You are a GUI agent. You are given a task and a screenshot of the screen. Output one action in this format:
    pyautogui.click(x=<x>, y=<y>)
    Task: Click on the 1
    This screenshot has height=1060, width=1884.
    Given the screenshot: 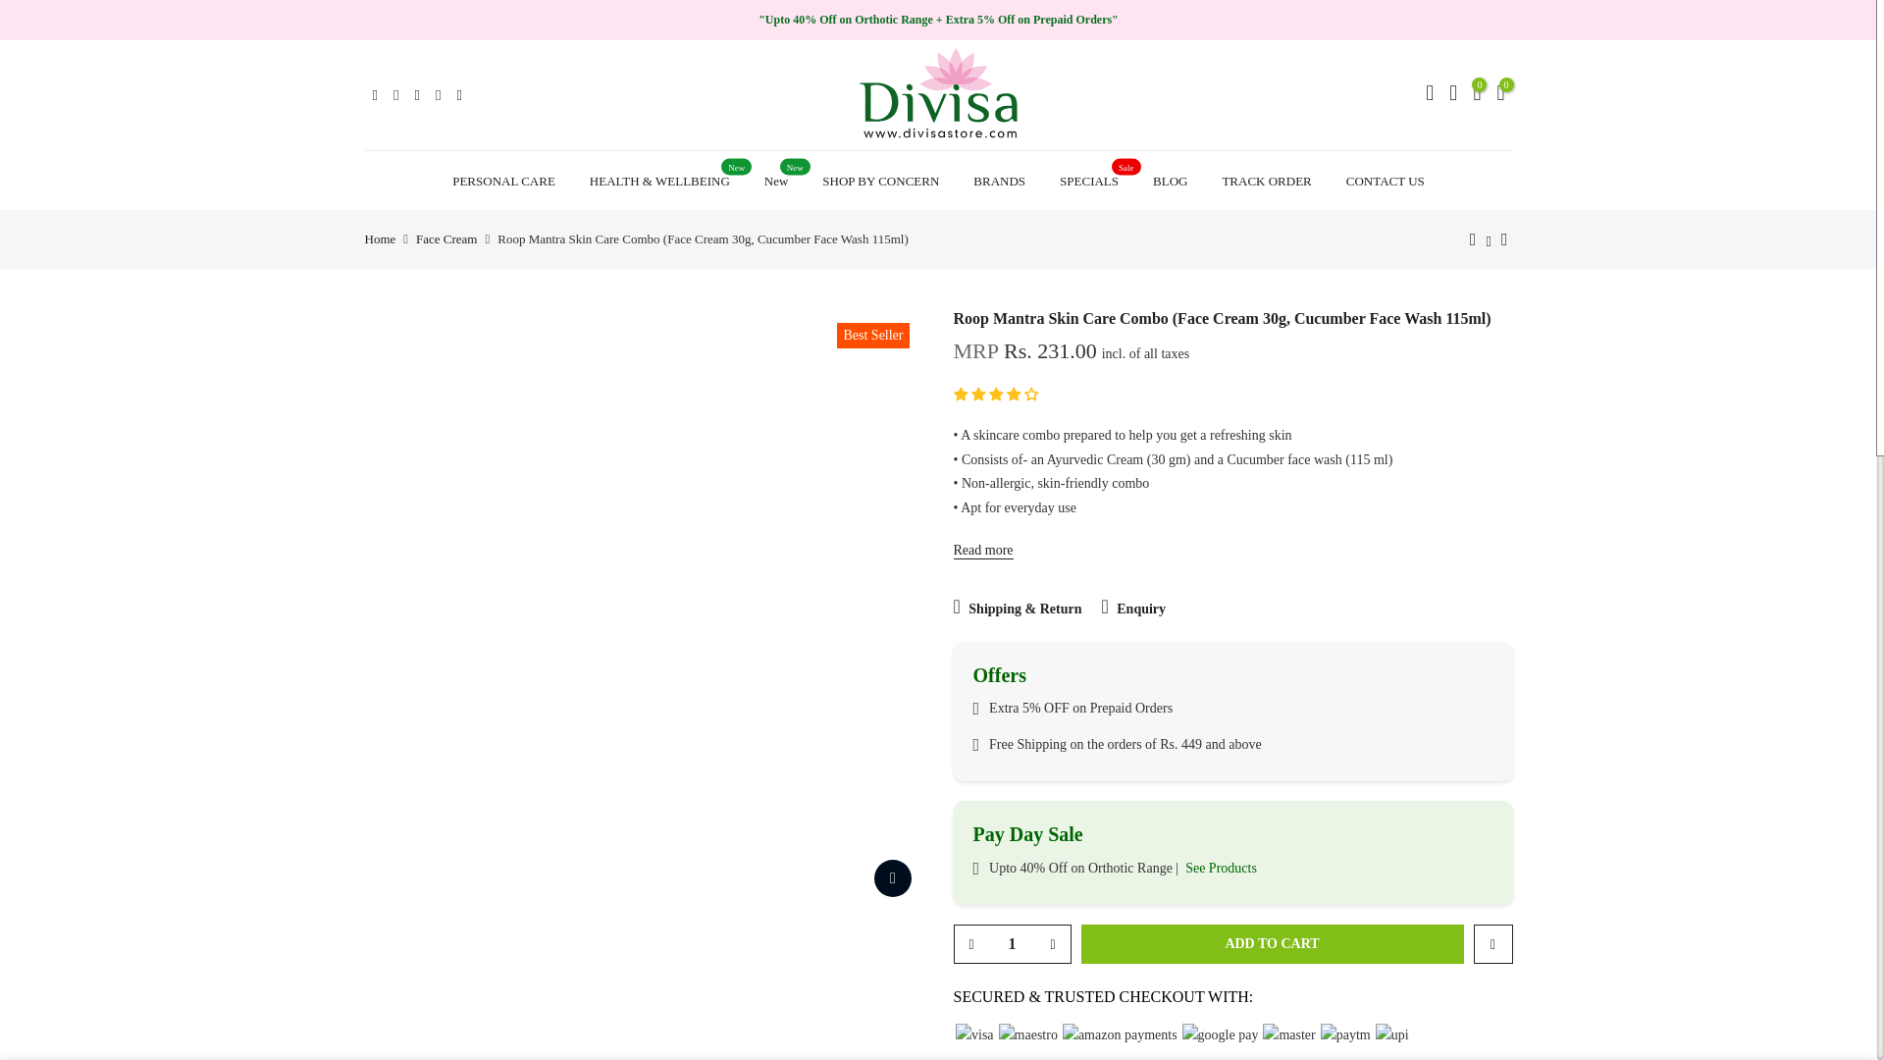 What is the action you would take?
    pyautogui.click(x=1011, y=943)
    